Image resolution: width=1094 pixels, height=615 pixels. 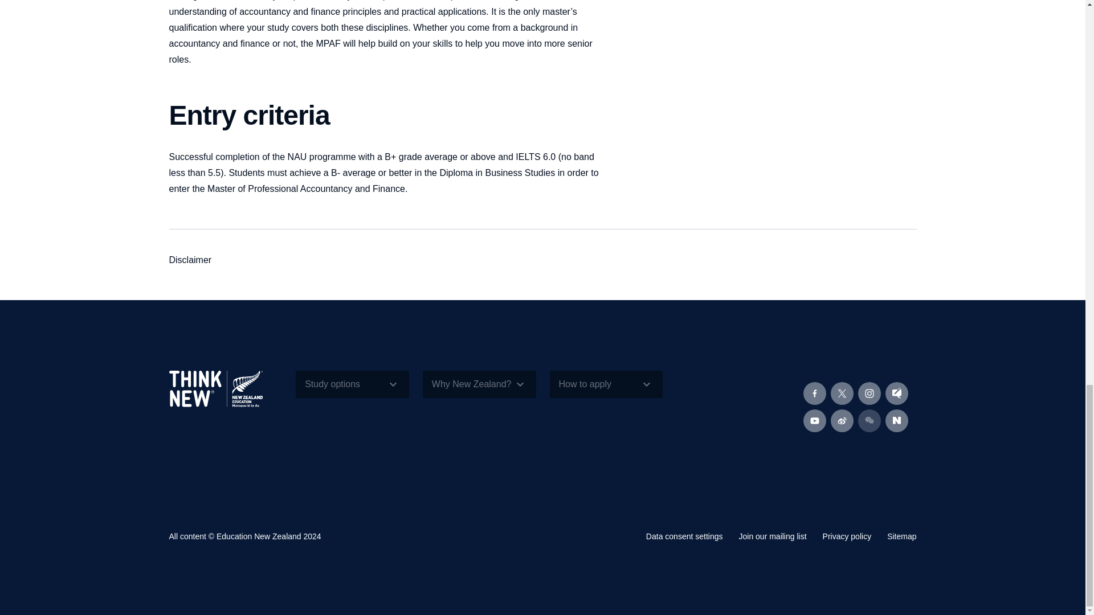 I want to click on Why New Zealand?, so click(x=479, y=384).